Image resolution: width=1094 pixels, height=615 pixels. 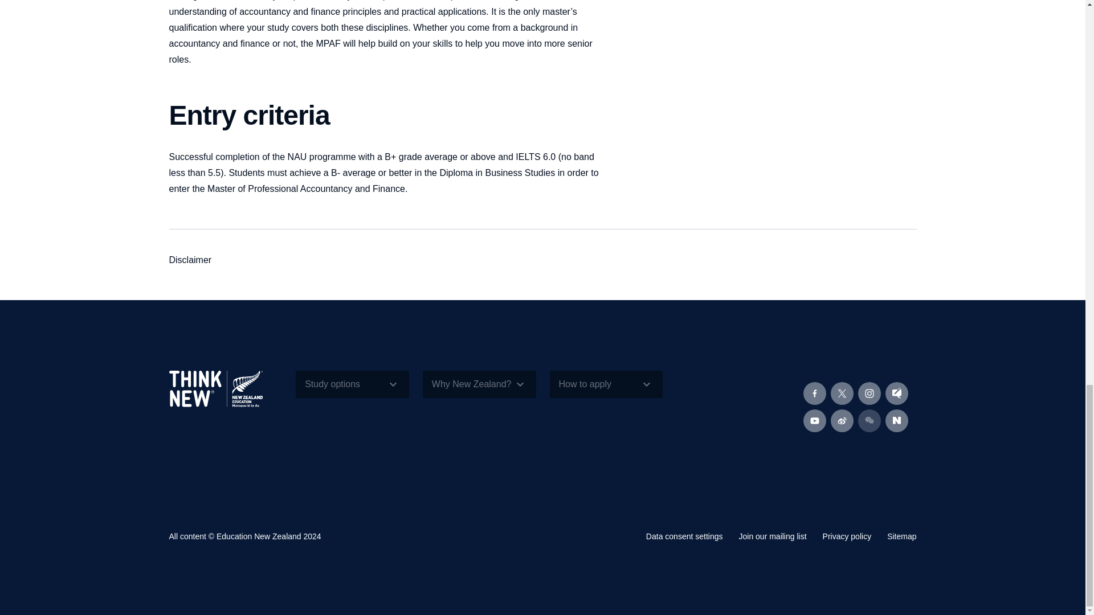 I want to click on Why New Zealand?, so click(x=479, y=384).